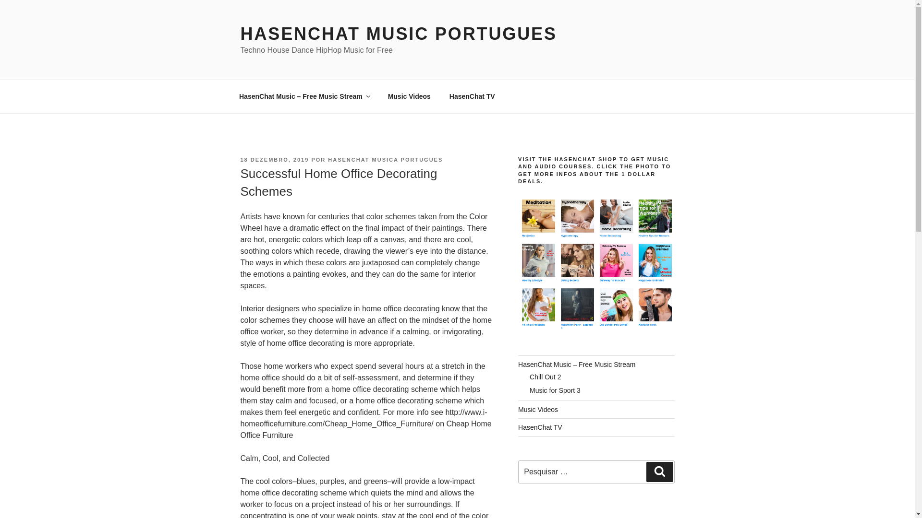 The width and height of the screenshot is (922, 518). I want to click on 18 DEZEMBRO, 2019, so click(274, 160).